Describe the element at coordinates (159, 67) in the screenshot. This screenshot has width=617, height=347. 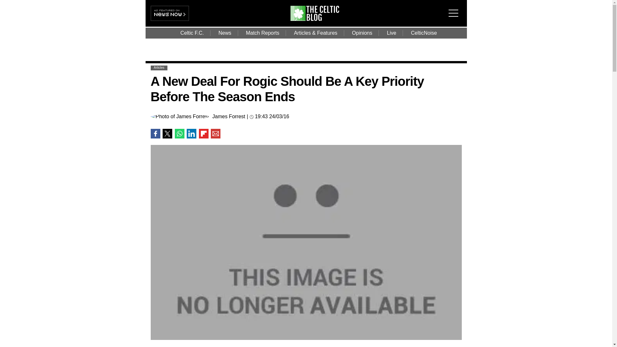
I see `Articles` at that location.